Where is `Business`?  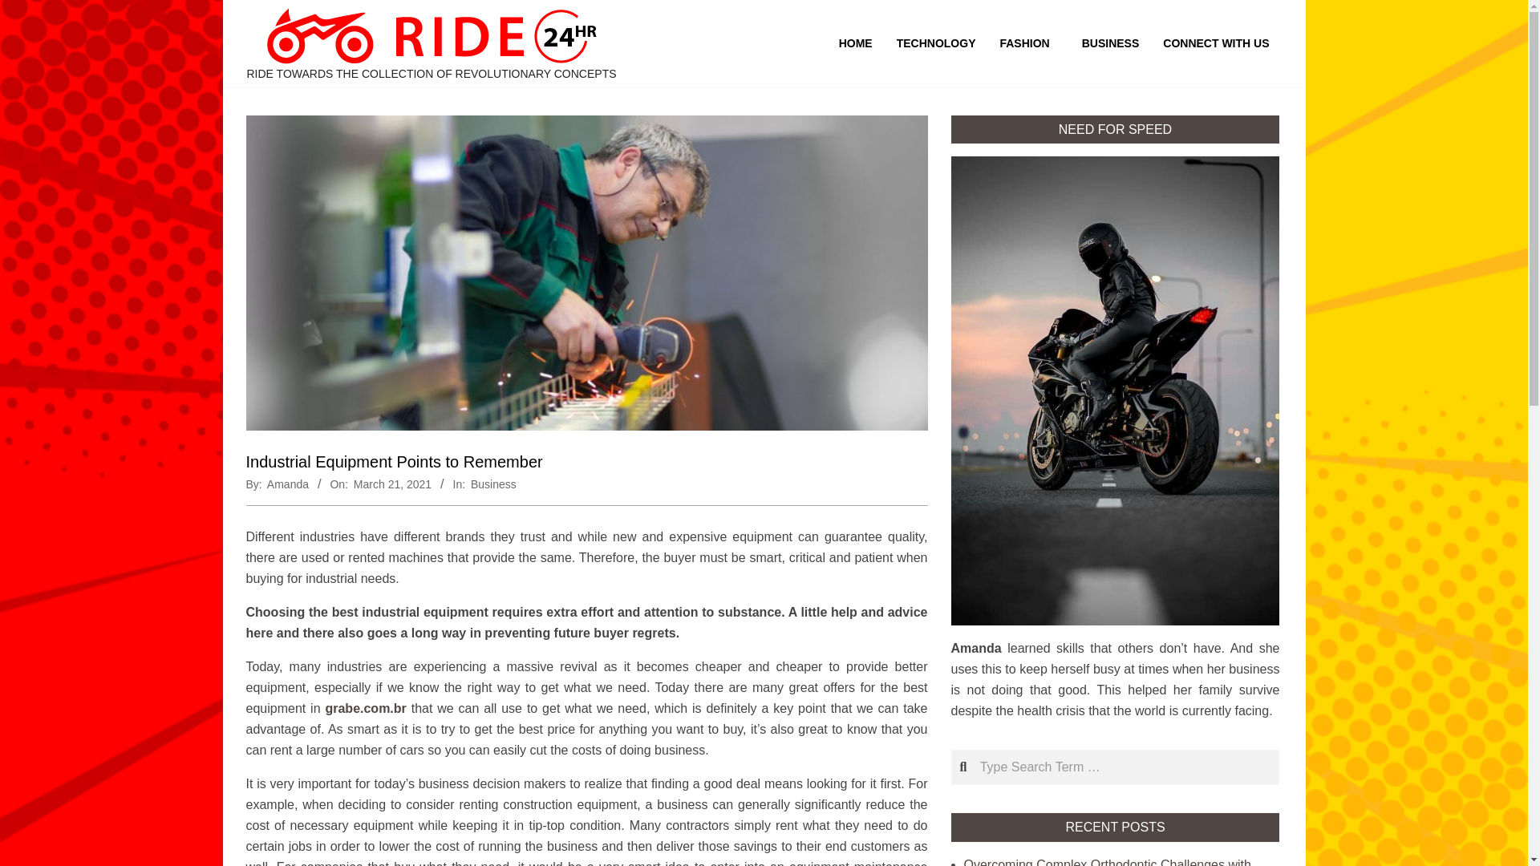
Business is located at coordinates (493, 484).